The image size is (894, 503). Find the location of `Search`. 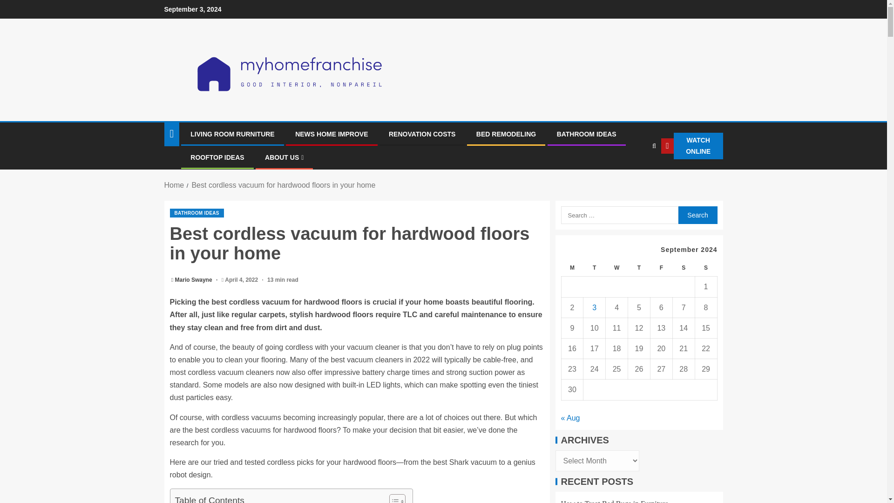

Search is located at coordinates (635, 175).